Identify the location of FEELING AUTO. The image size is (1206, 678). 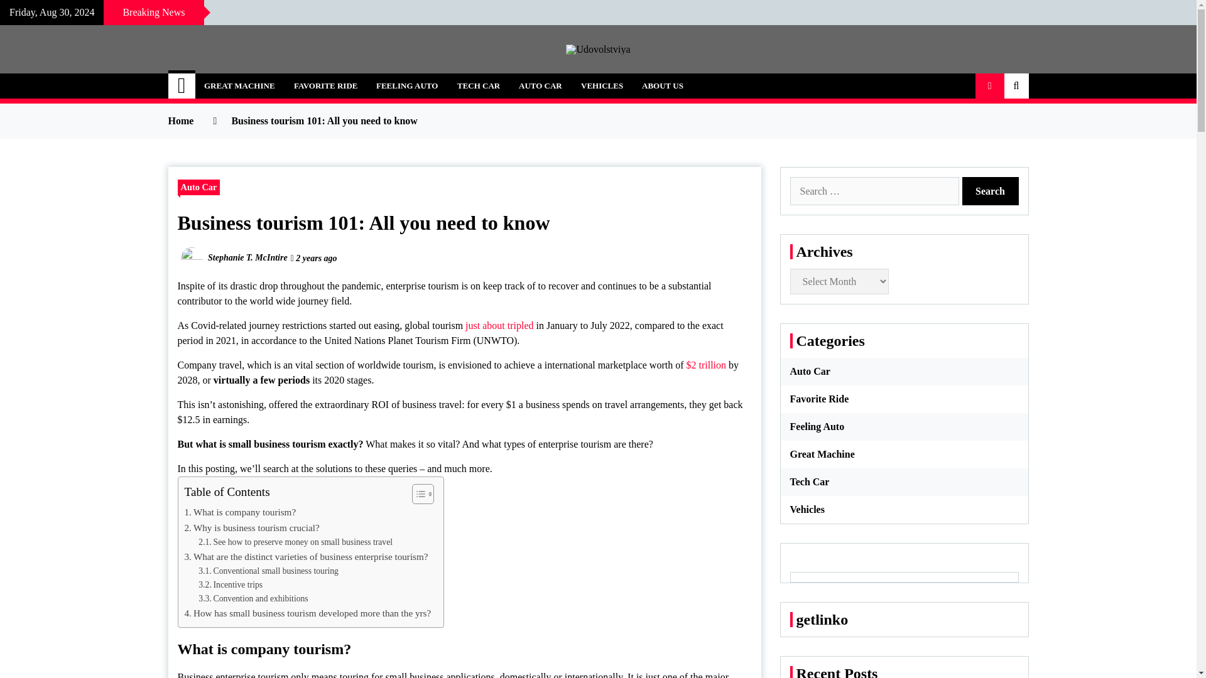
(407, 85).